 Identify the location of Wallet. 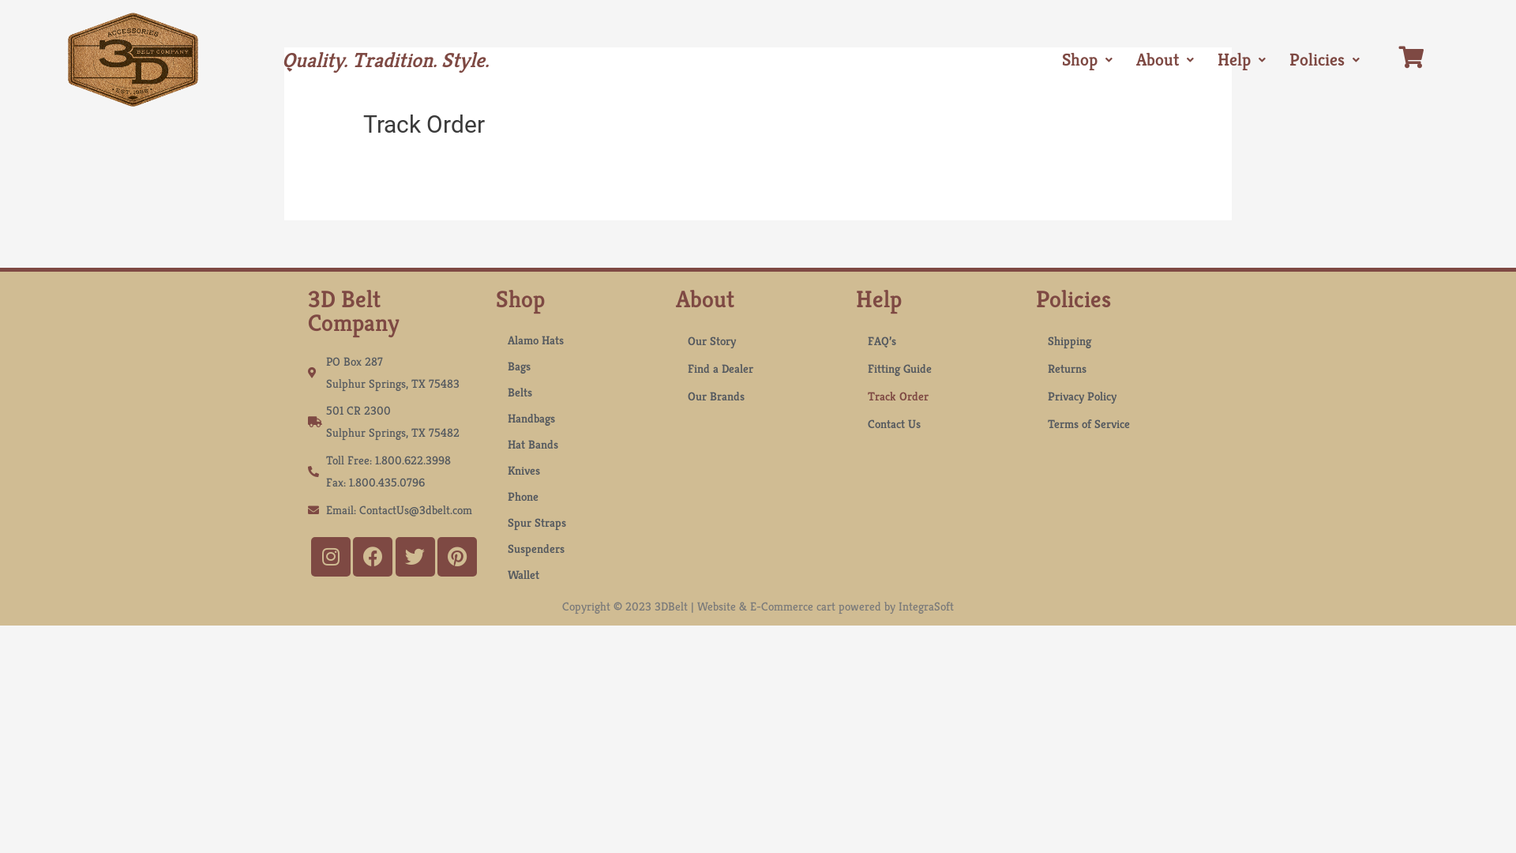
(578, 575).